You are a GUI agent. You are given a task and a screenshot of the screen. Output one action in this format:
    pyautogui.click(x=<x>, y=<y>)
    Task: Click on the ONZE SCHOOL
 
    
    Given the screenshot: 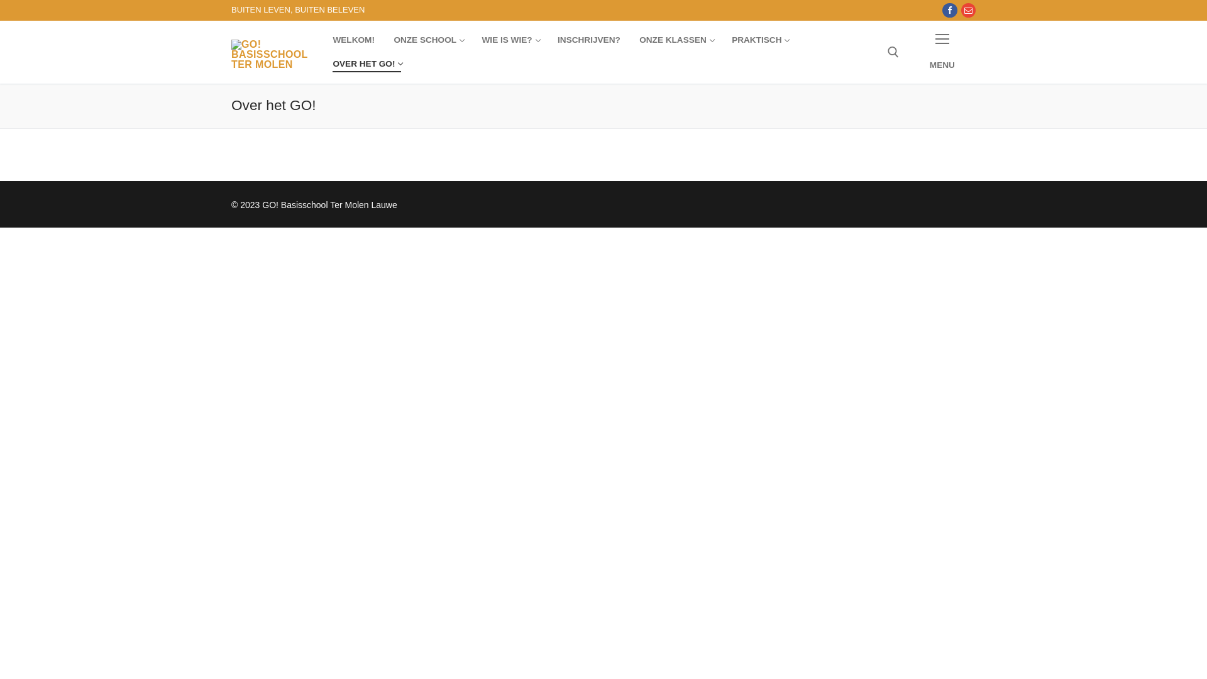 What is the action you would take?
    pyautogui.click(x=428, y=40)
    